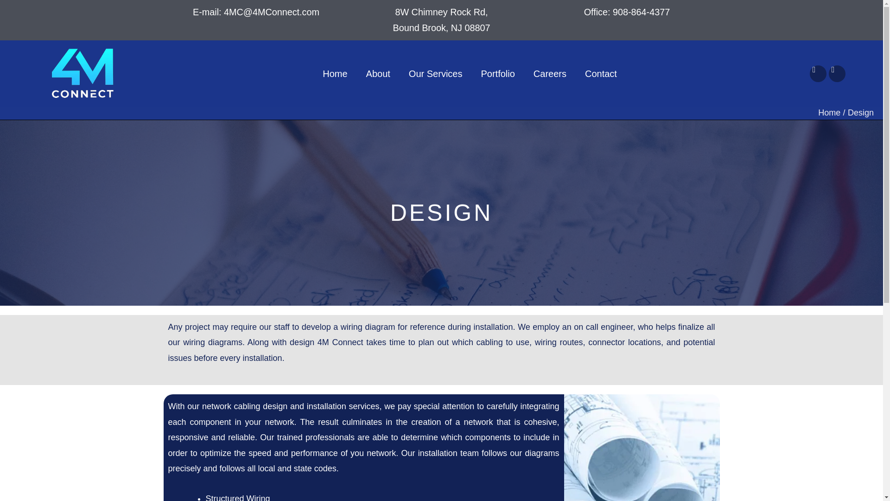 The height and width of the screenshot is (501, 890). I want to click on Careers, so click(550, 74).